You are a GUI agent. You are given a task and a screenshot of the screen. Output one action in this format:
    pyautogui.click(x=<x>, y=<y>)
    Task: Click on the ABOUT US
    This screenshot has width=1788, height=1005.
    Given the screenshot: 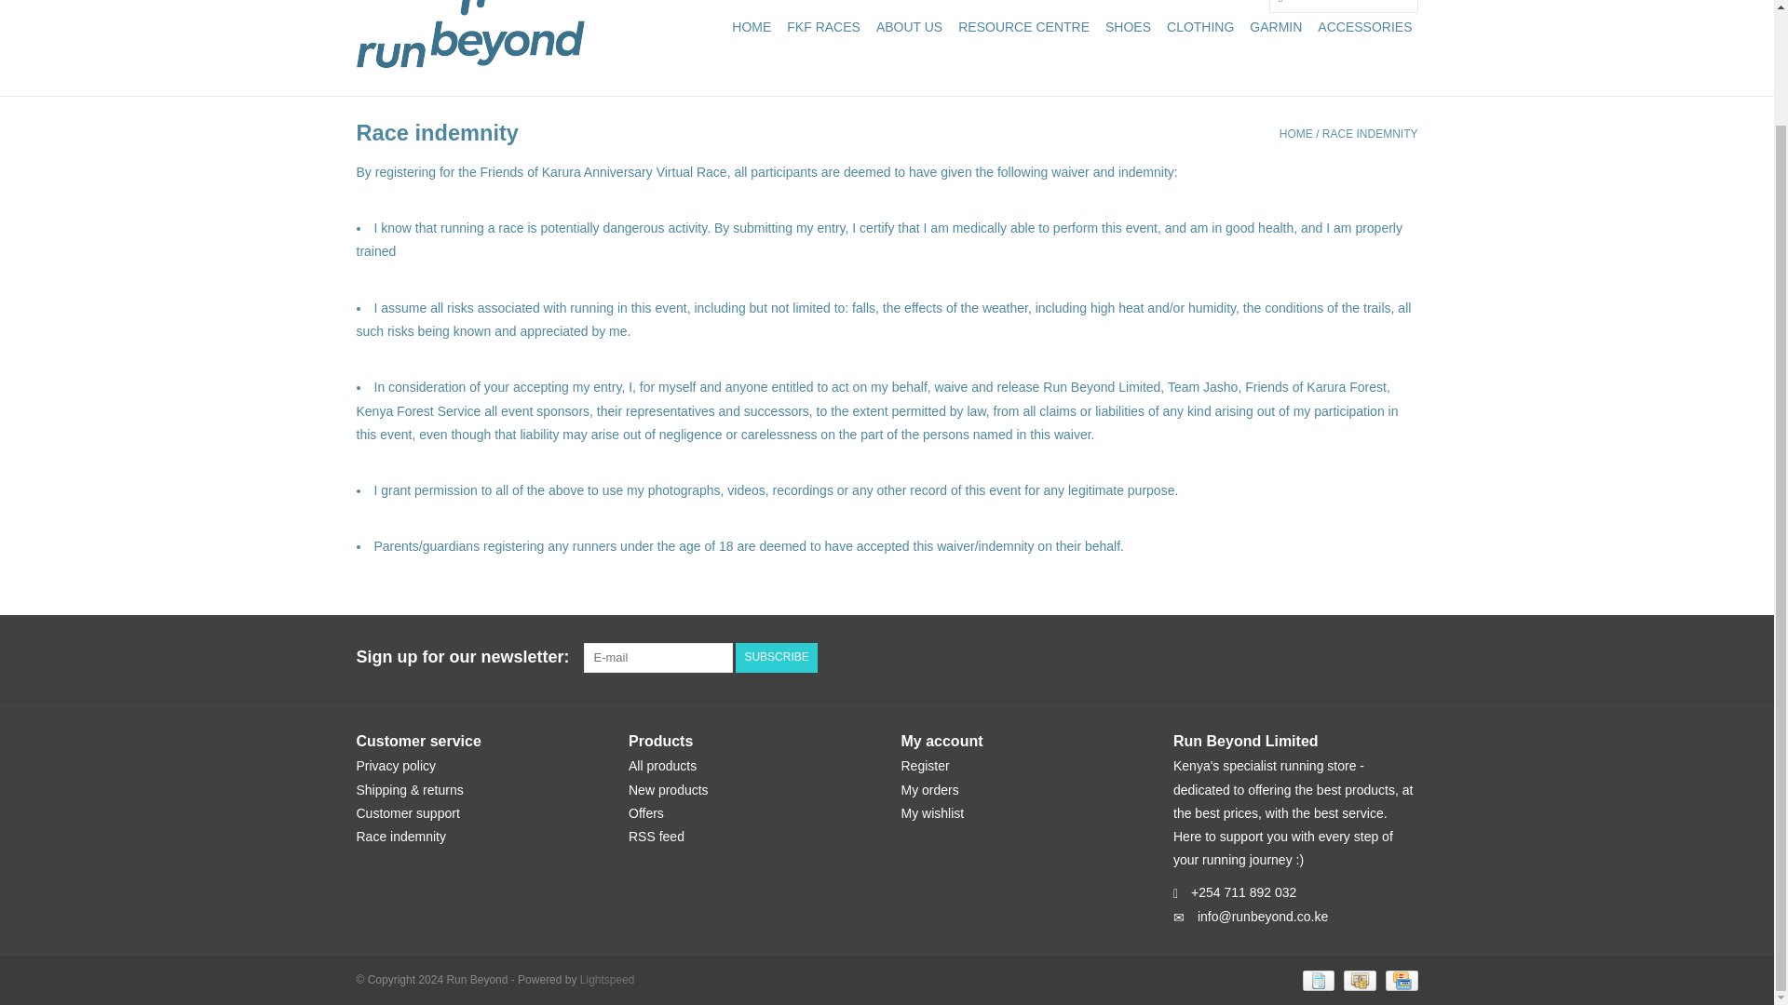 What is the action you would take?
    pyautogui.click(x=909, y=26)
    